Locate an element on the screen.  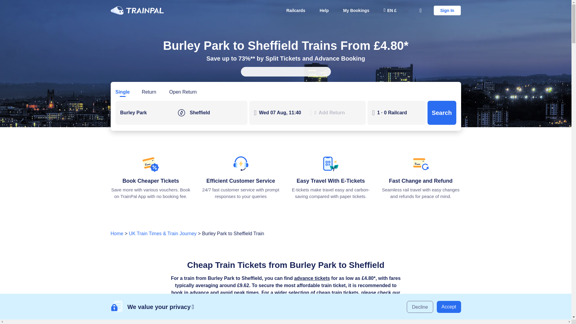
Railcards is located at coordinates (295, 10).